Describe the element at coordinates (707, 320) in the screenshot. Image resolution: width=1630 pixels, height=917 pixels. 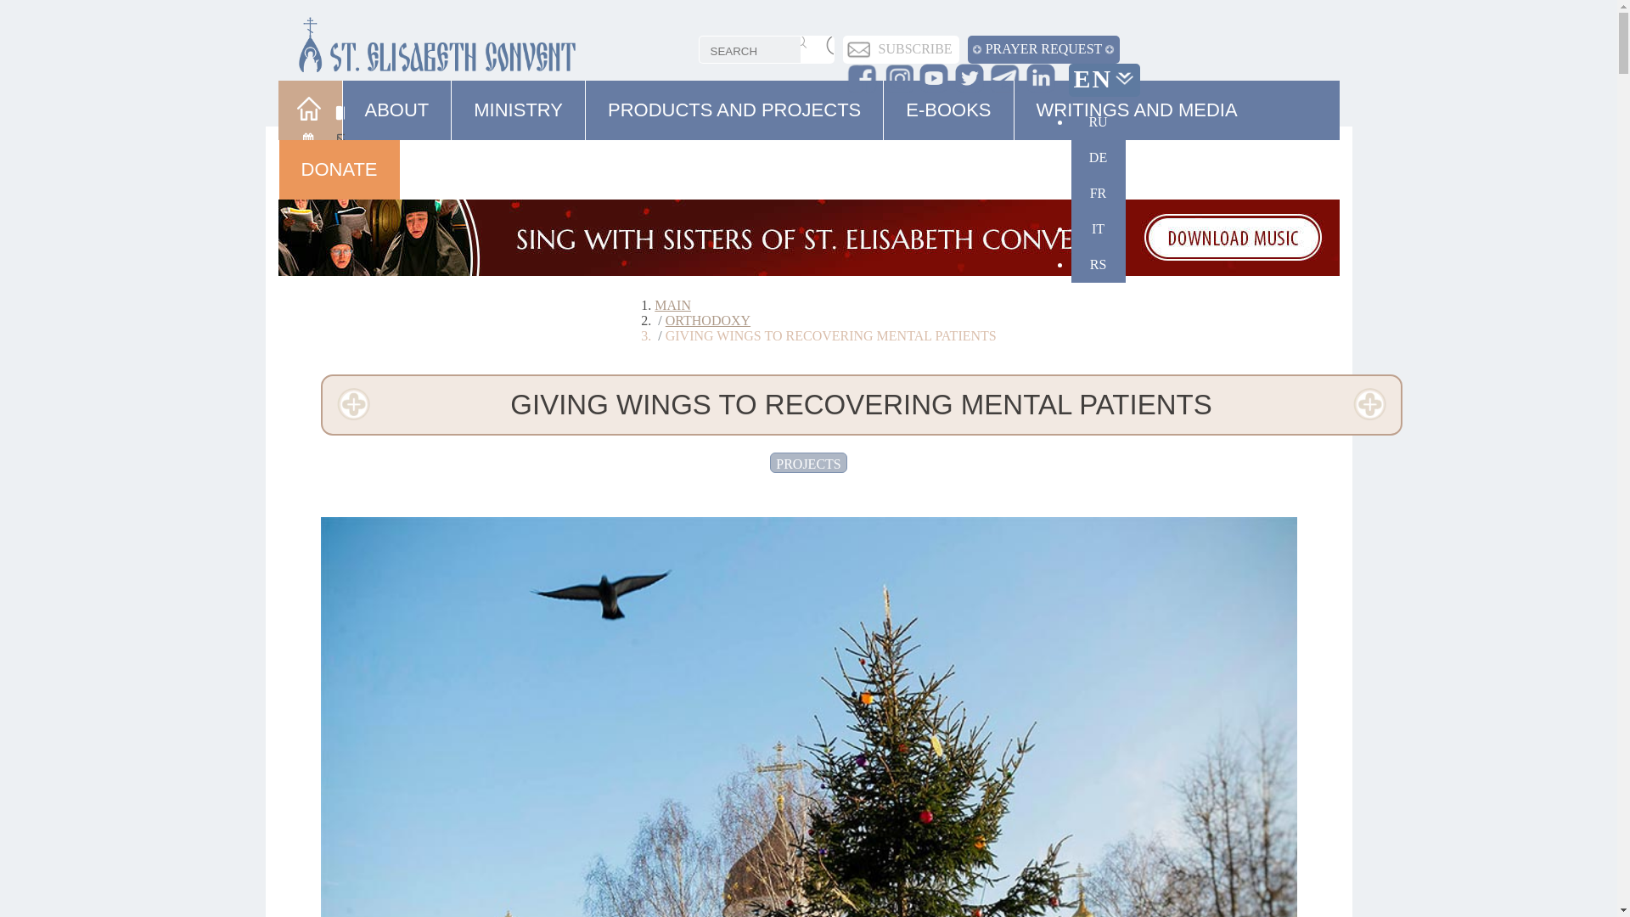
I see `Orthodoxy` at that location.